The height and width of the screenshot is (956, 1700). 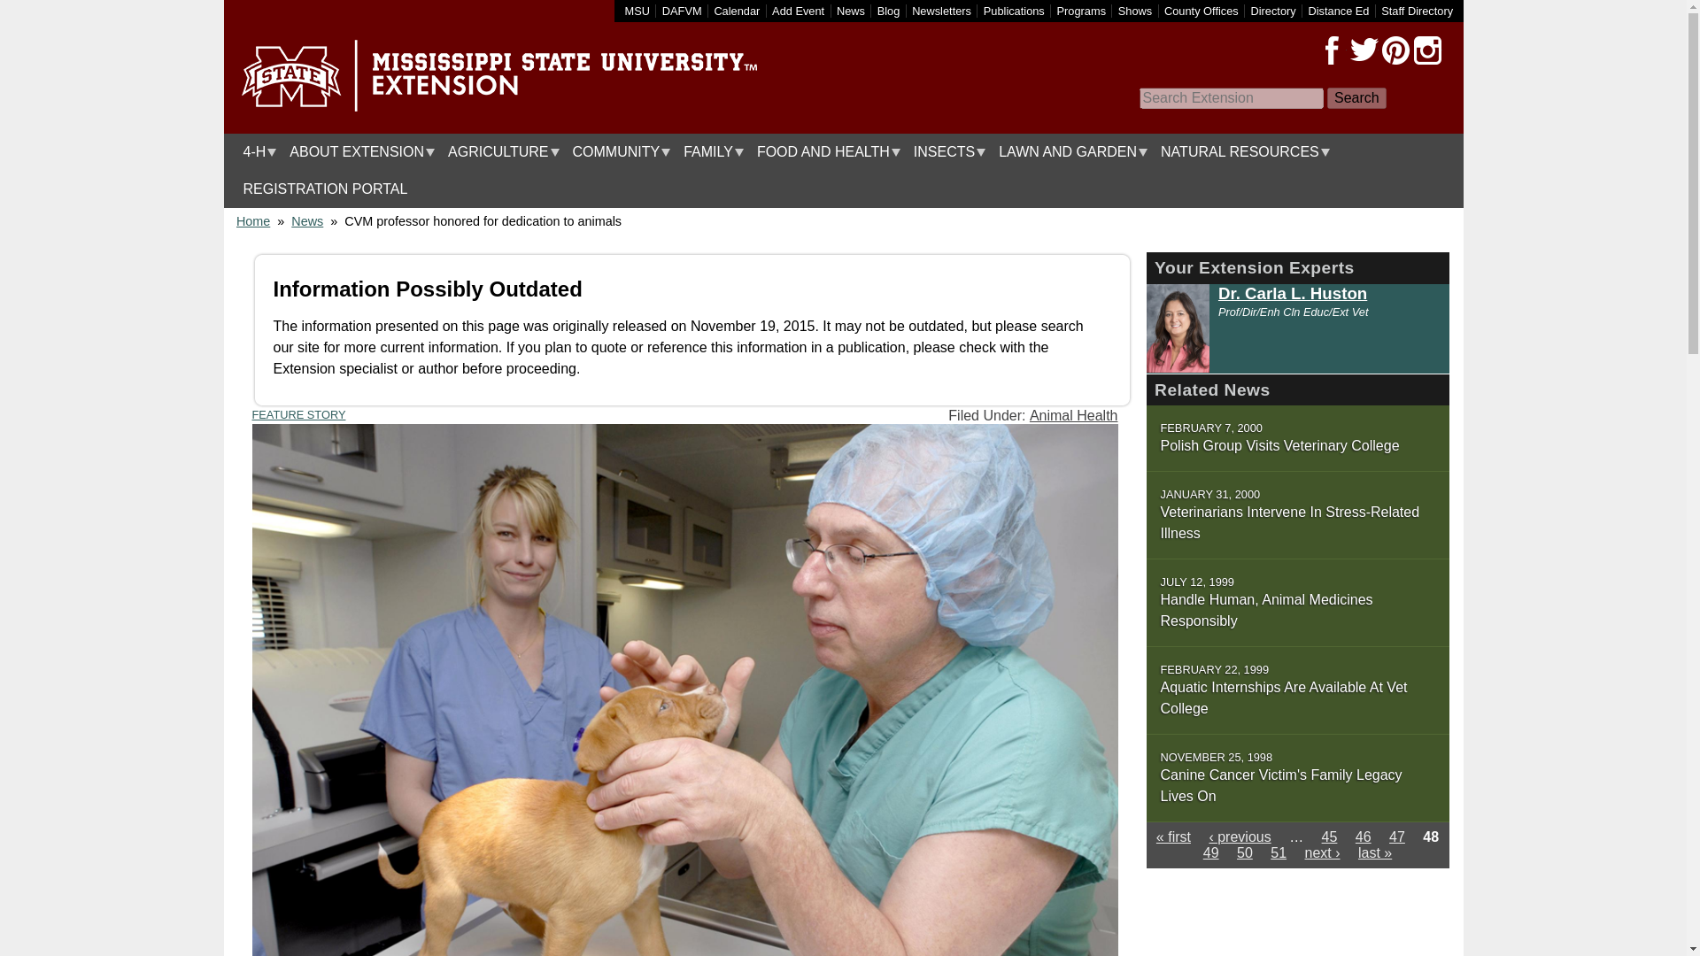 I want to click on Directory, so click(x=1272, y=11).